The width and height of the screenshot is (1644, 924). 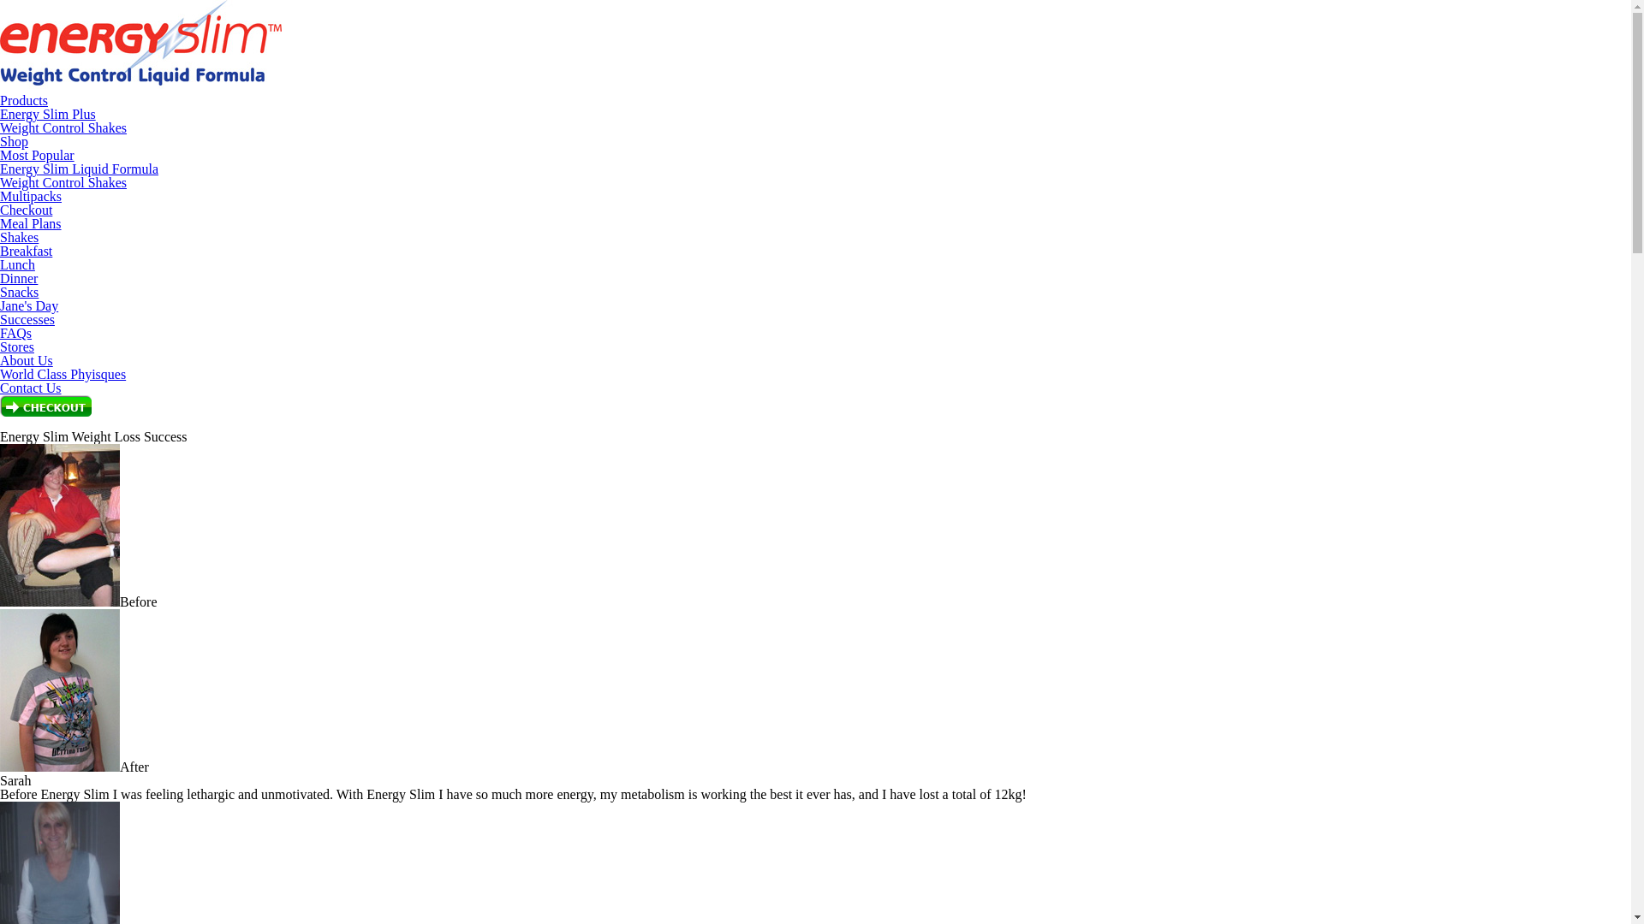 What do you see at coordinates (19, 279) in the screenshot?
I see `Dinner` at bounding box center [19, 279].